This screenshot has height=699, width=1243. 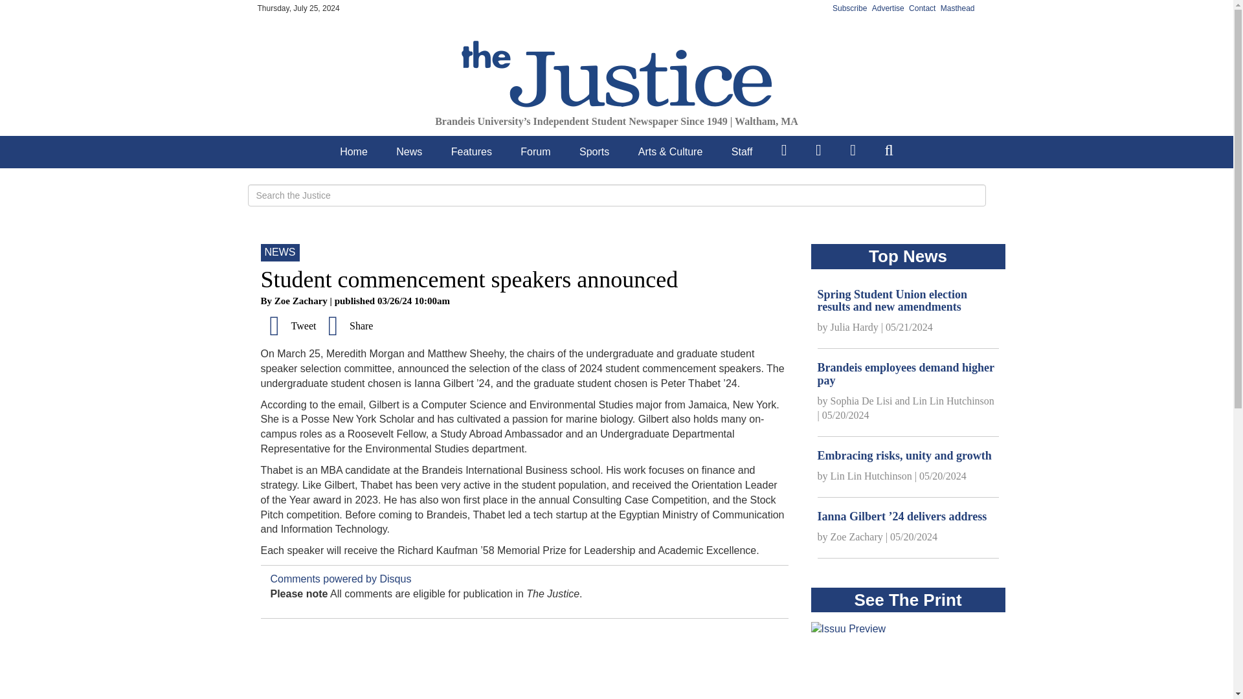 I want to click on Forum, so click(x=535, y=151).